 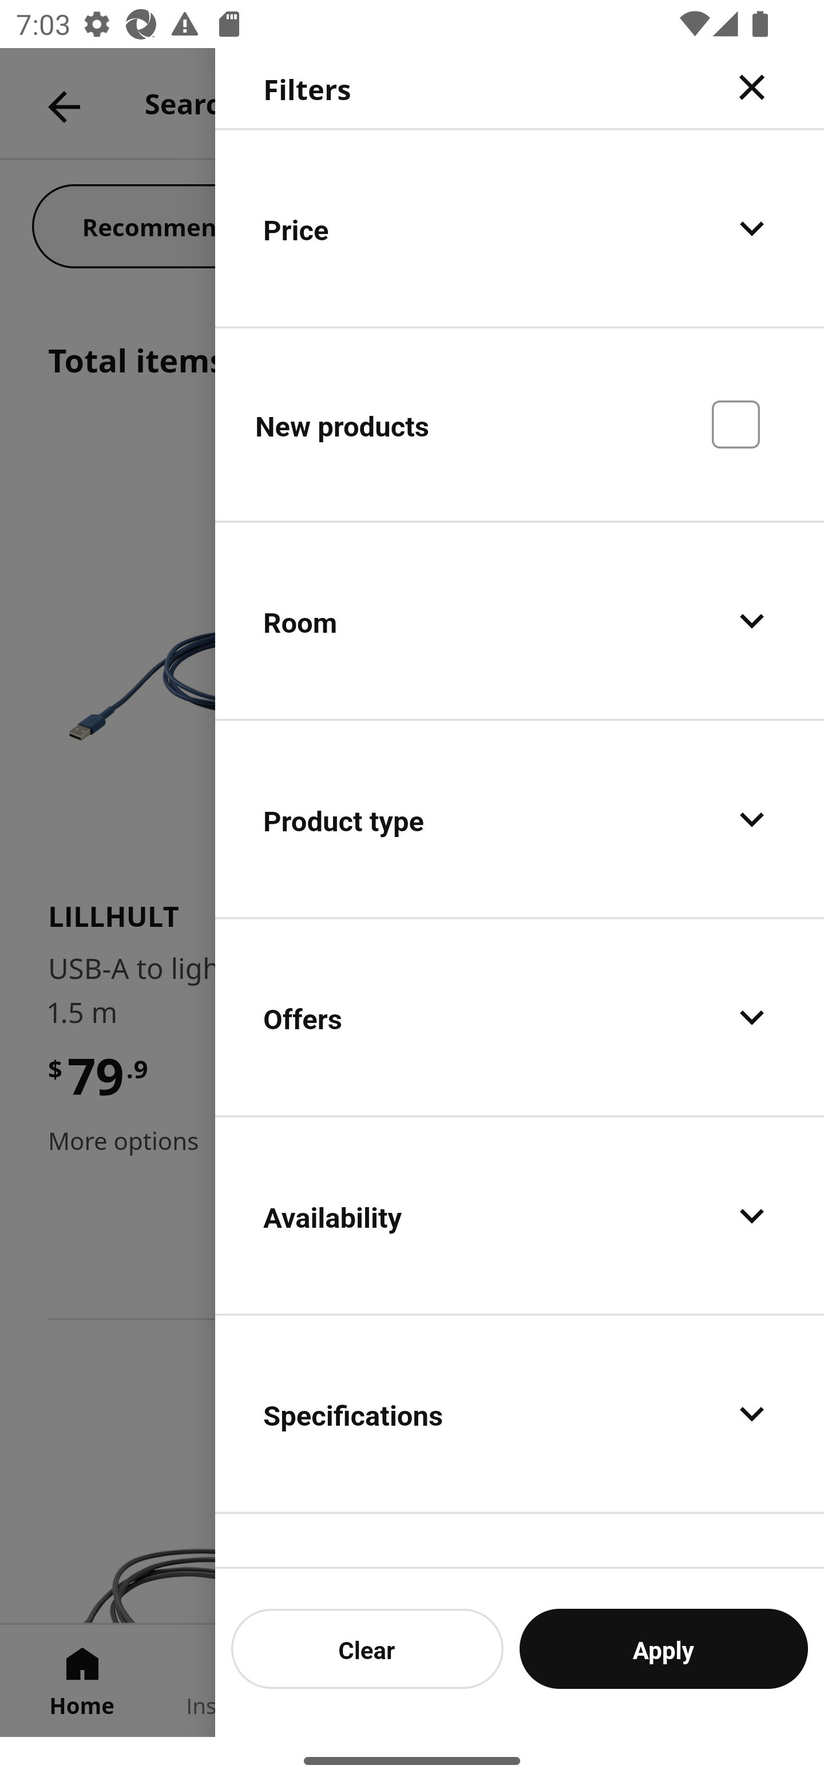 What do you see at coordinates (520, 1017) in the screenshot?
I see `Offers` at bounding box center [520, 1017].